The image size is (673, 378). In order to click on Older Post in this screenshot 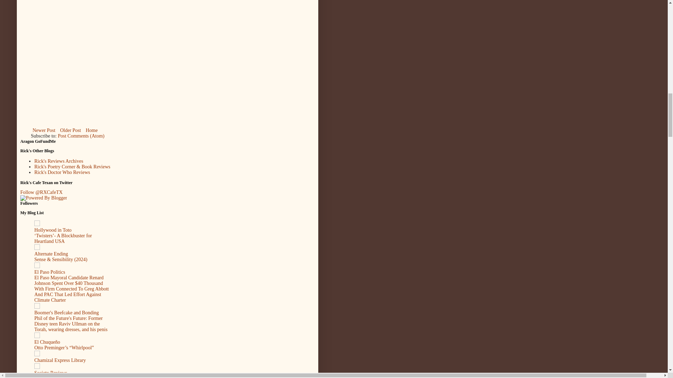, I will do `click(70, 130)`.